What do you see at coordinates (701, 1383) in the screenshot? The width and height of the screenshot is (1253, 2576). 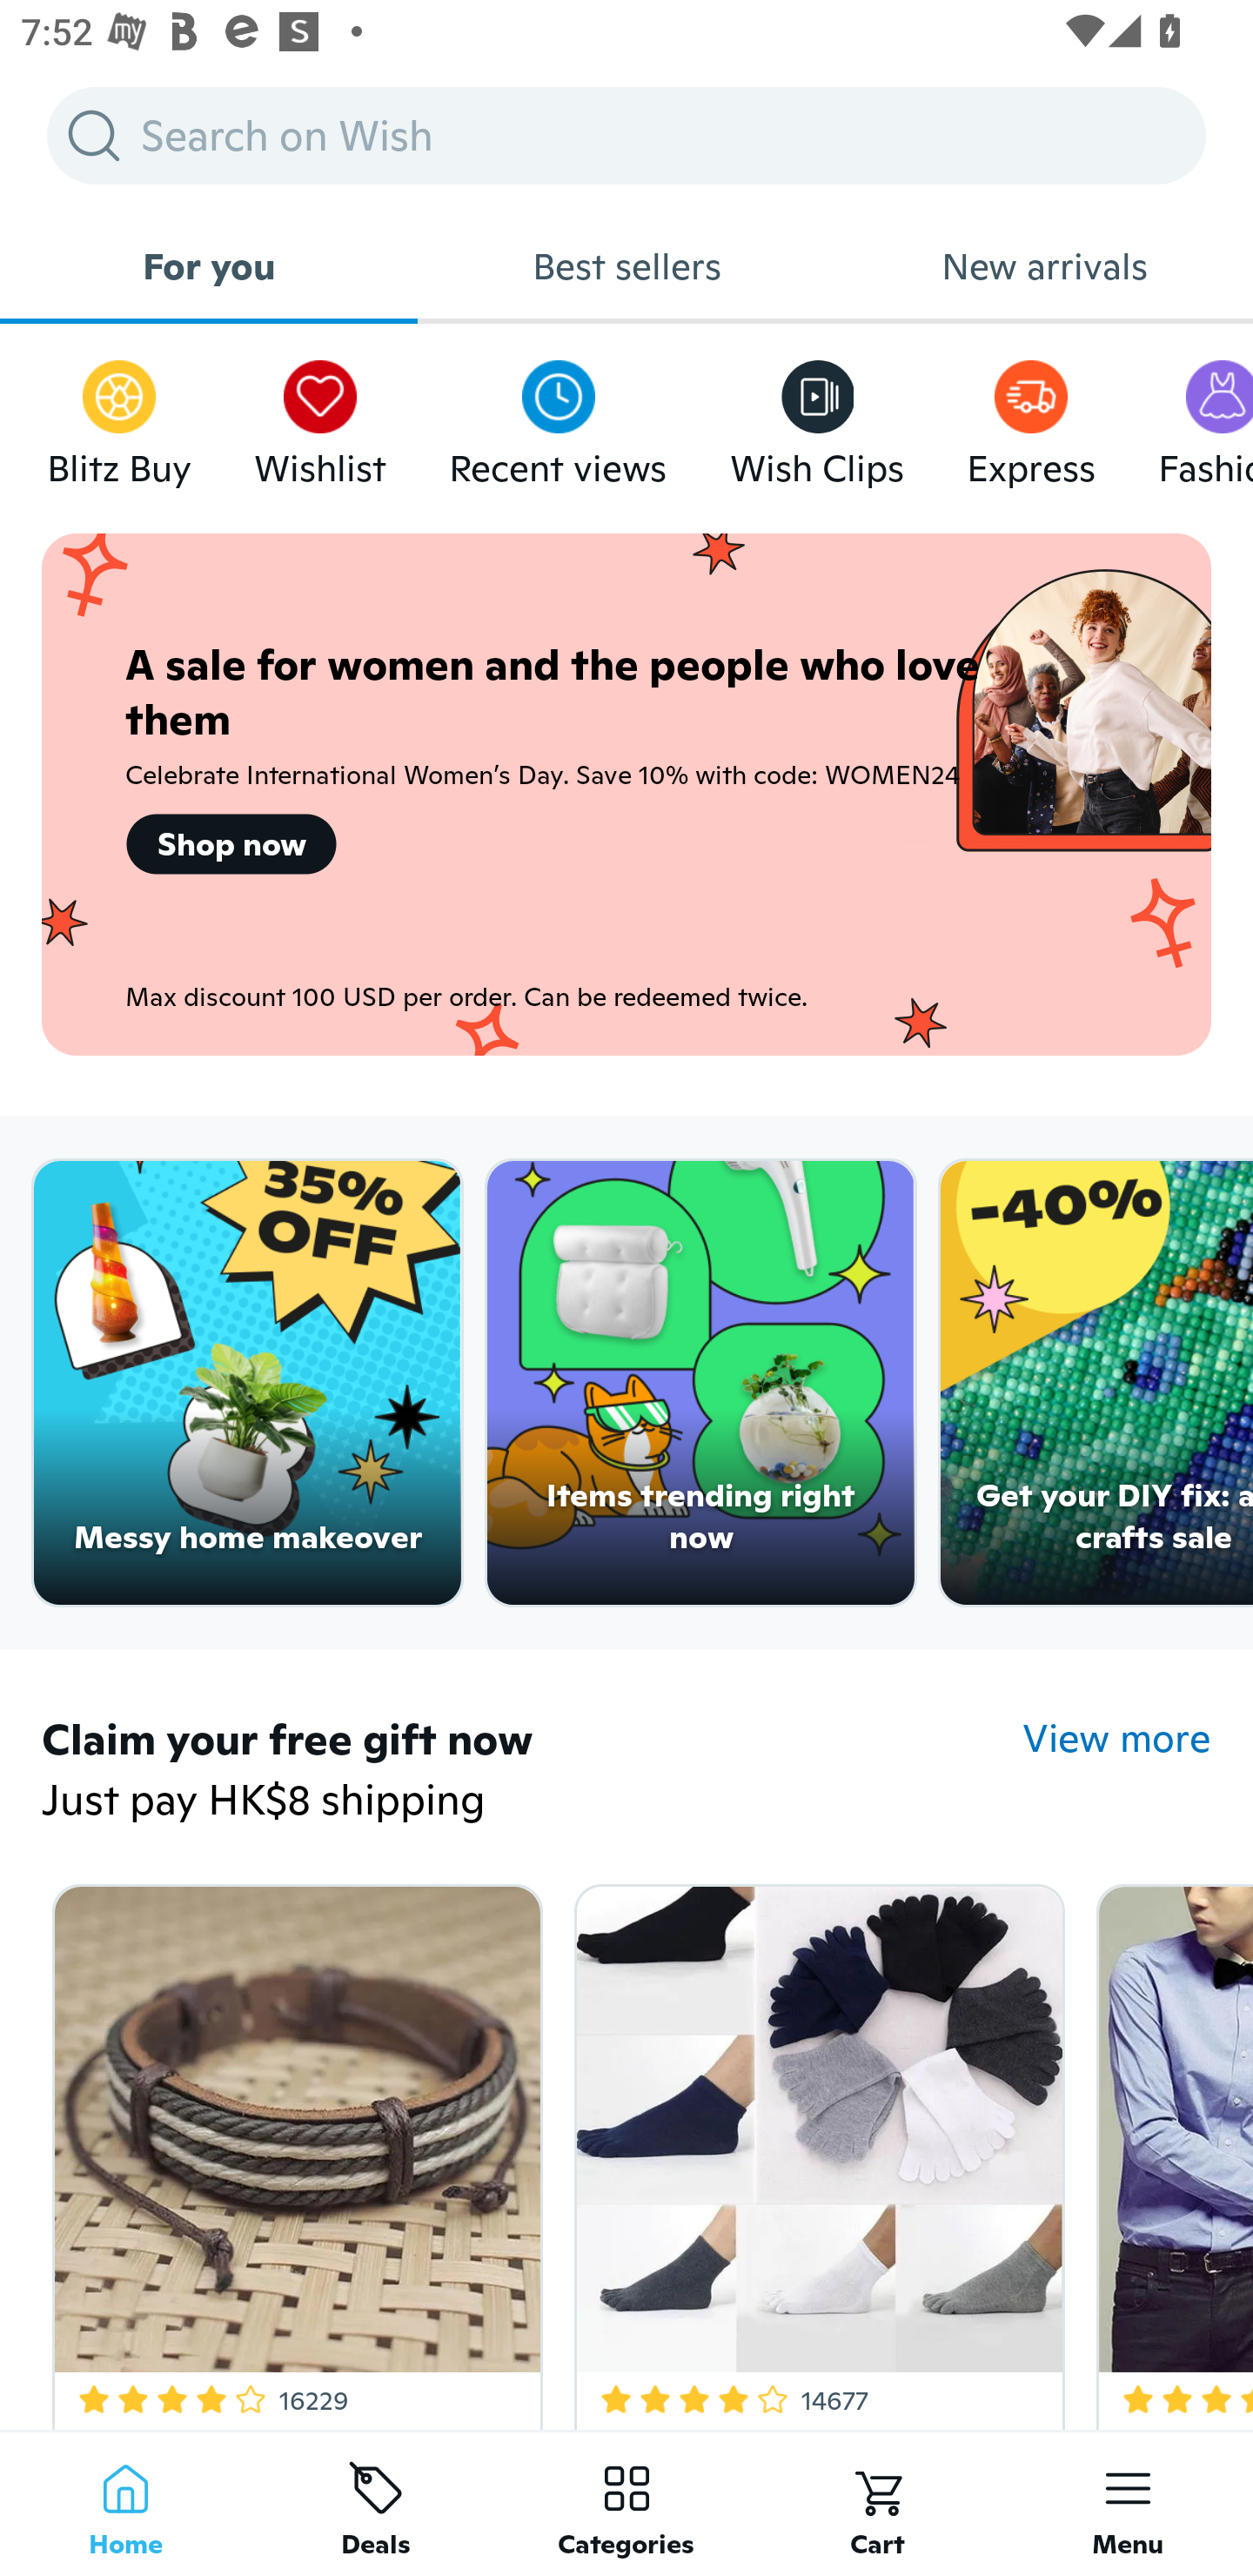 I see `Items trending right now` at bounding box center [701, 1383].